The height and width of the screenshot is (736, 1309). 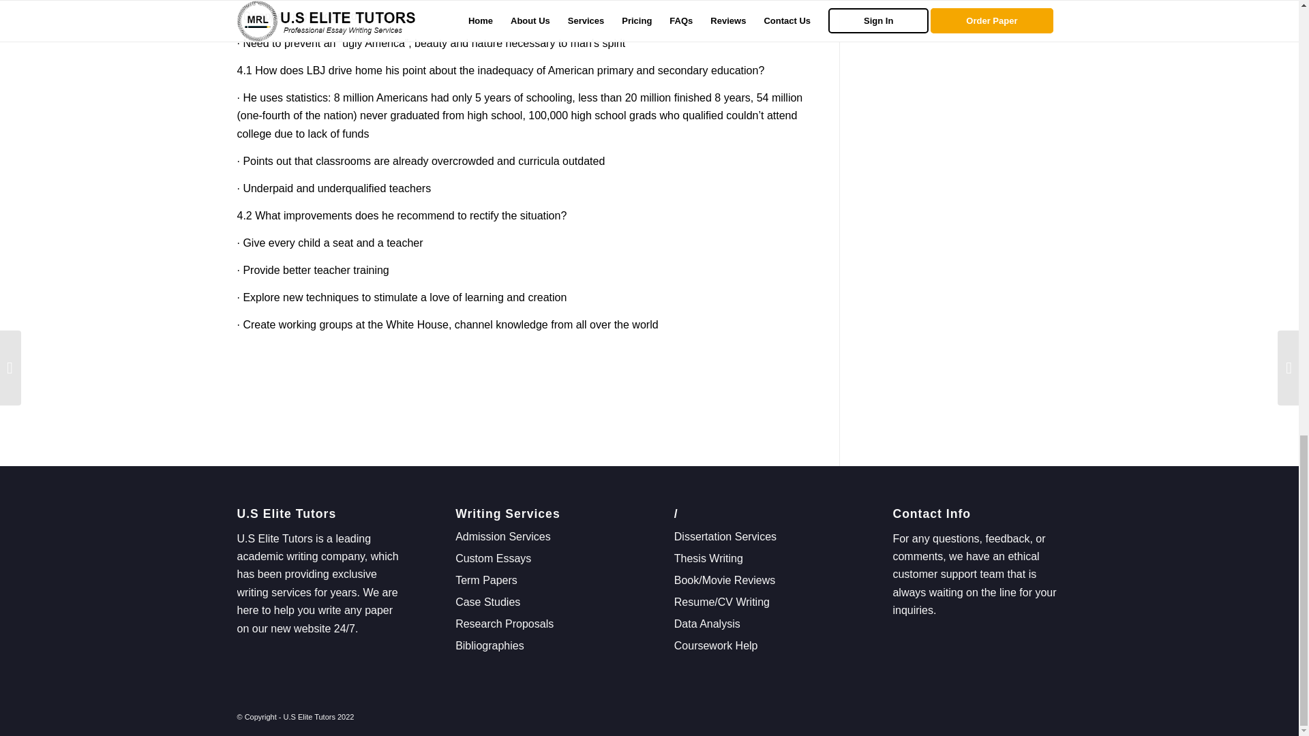 What do you see at coordinates (490, 645) in the screenshot?
I see `Bibliographies` at bounding box center [490, 645].